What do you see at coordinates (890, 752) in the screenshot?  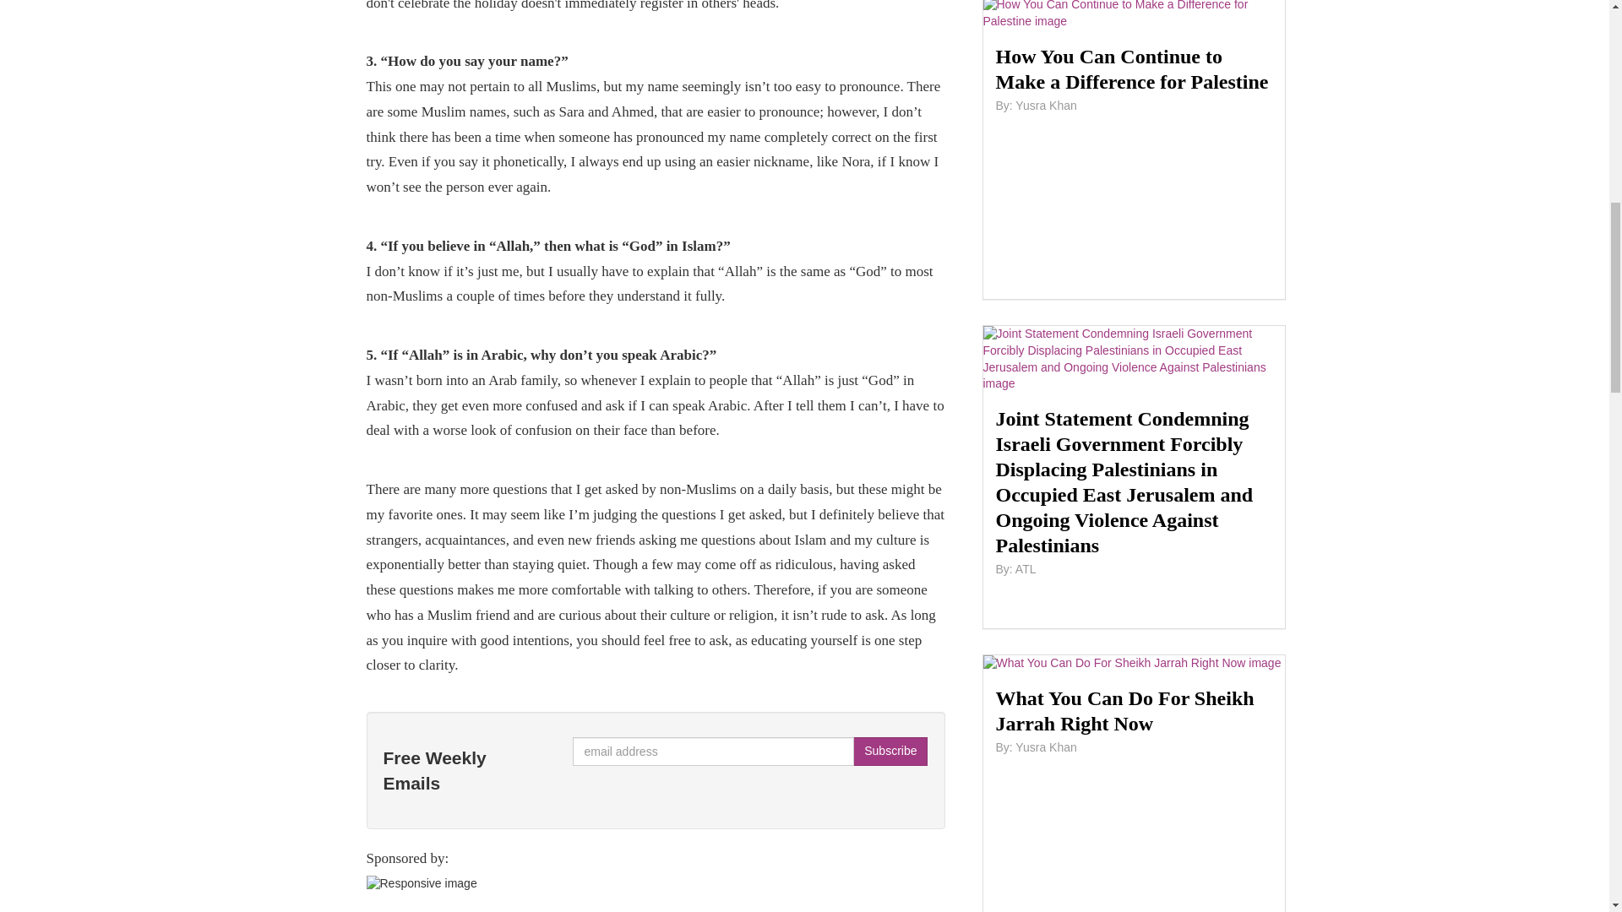 I see `Subscribe` at bounding box center [890, 752].